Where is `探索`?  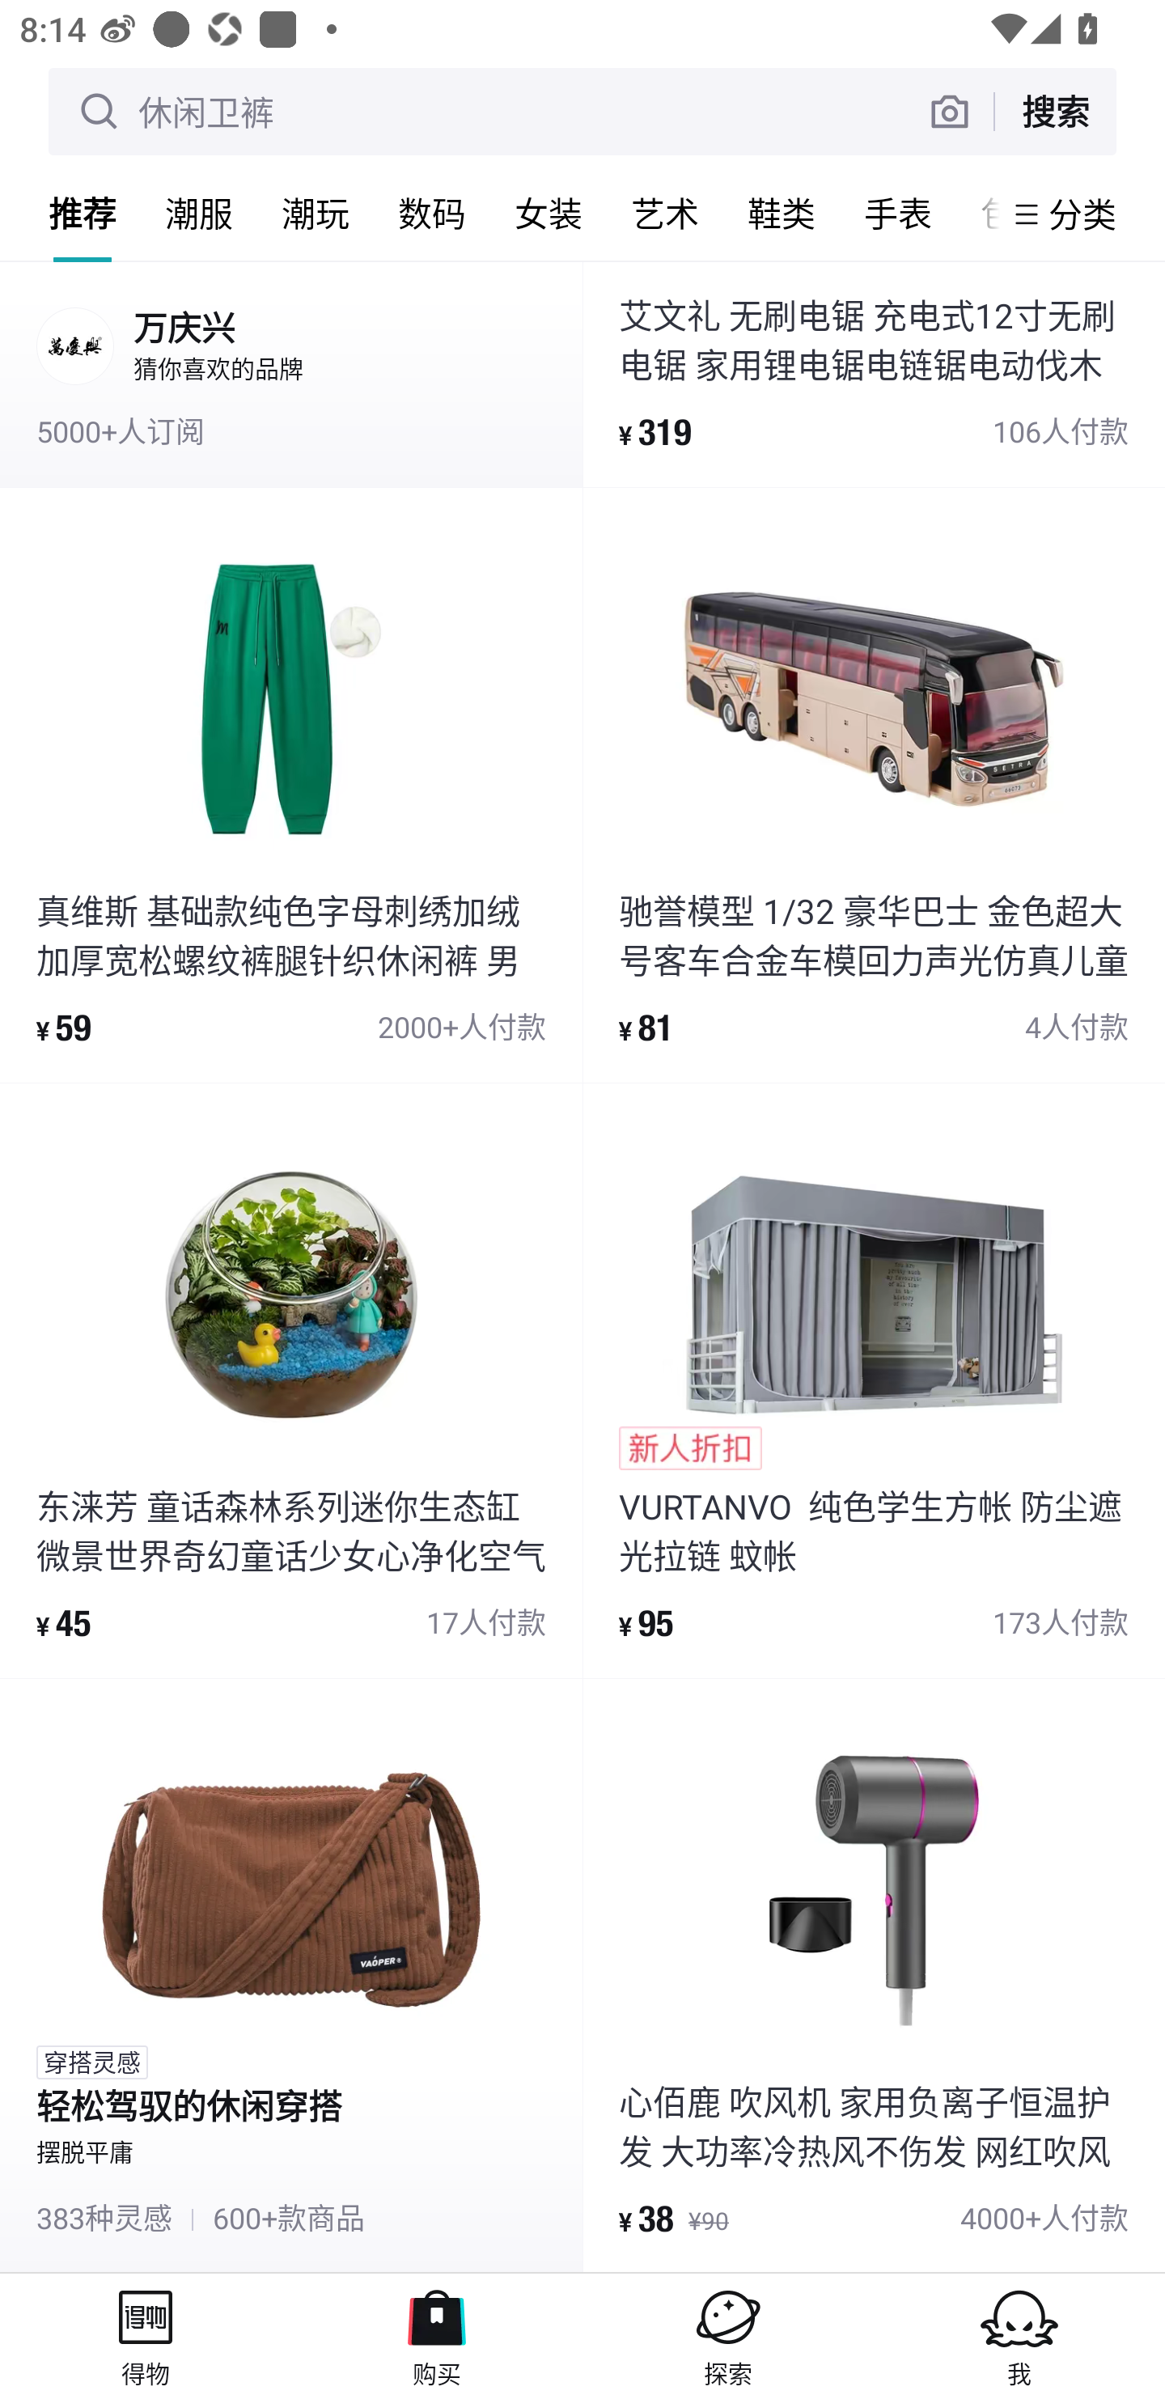
探索 is located at coordinates (728, 2334).